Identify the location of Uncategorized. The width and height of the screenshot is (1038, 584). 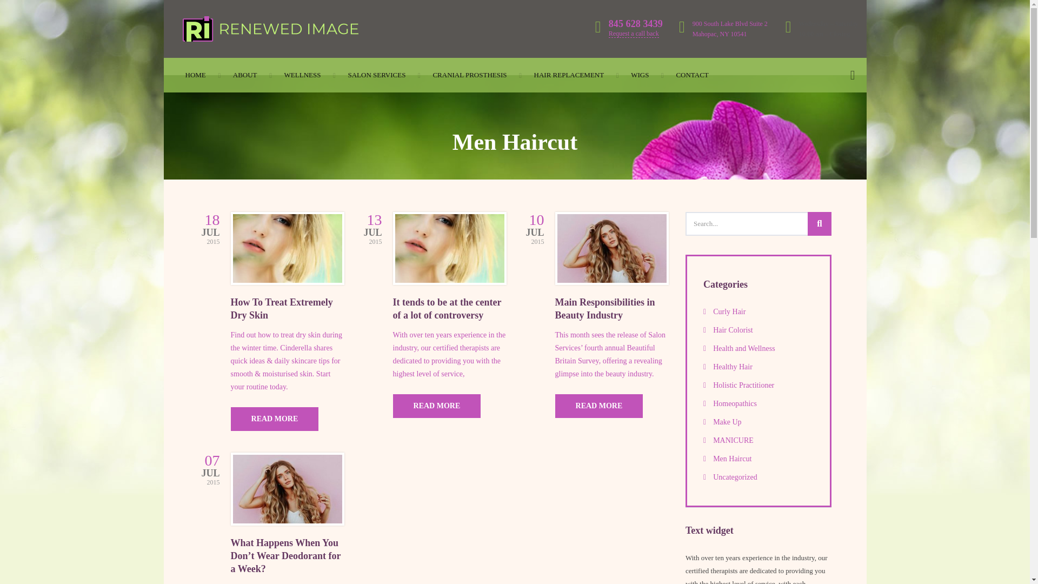
(757, 477).